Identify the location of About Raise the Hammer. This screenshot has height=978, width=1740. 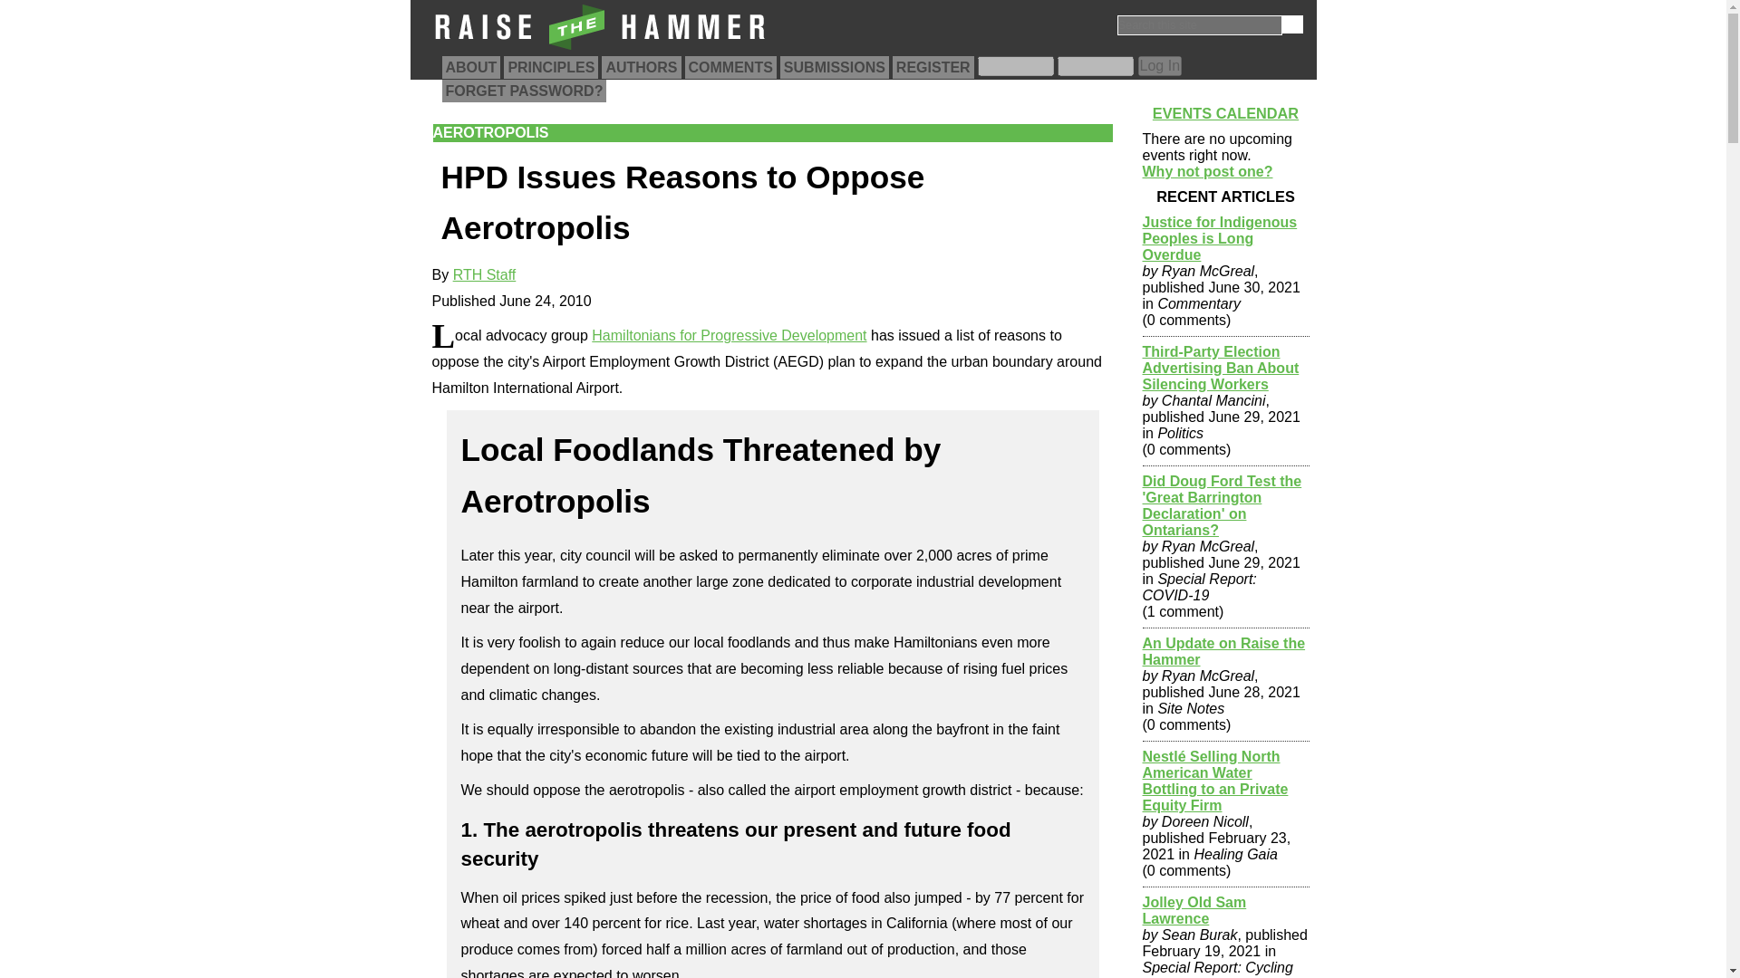
(471, 67).